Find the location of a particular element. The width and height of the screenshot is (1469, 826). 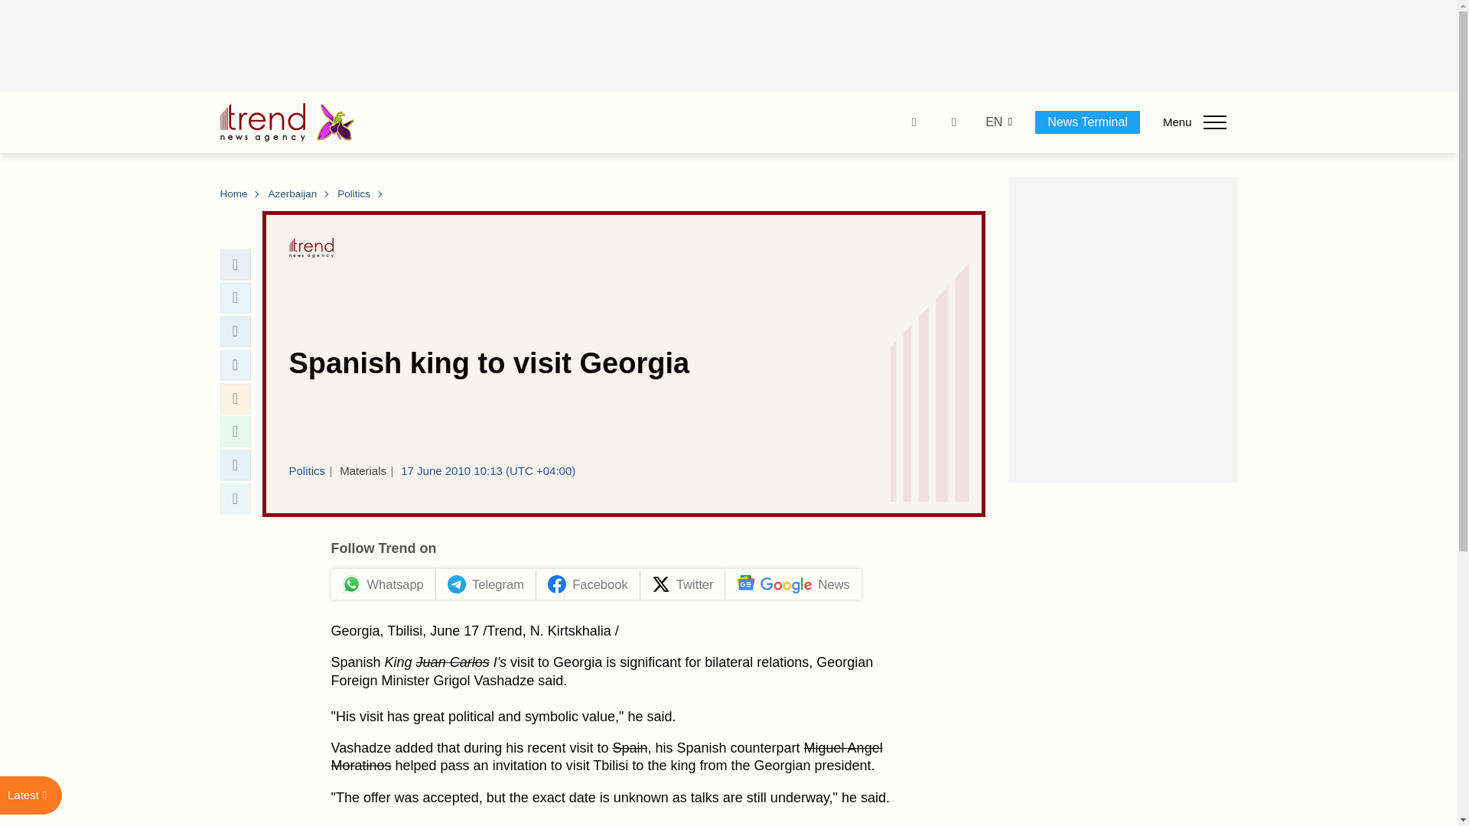

EN is located at coordinates (993, 122).